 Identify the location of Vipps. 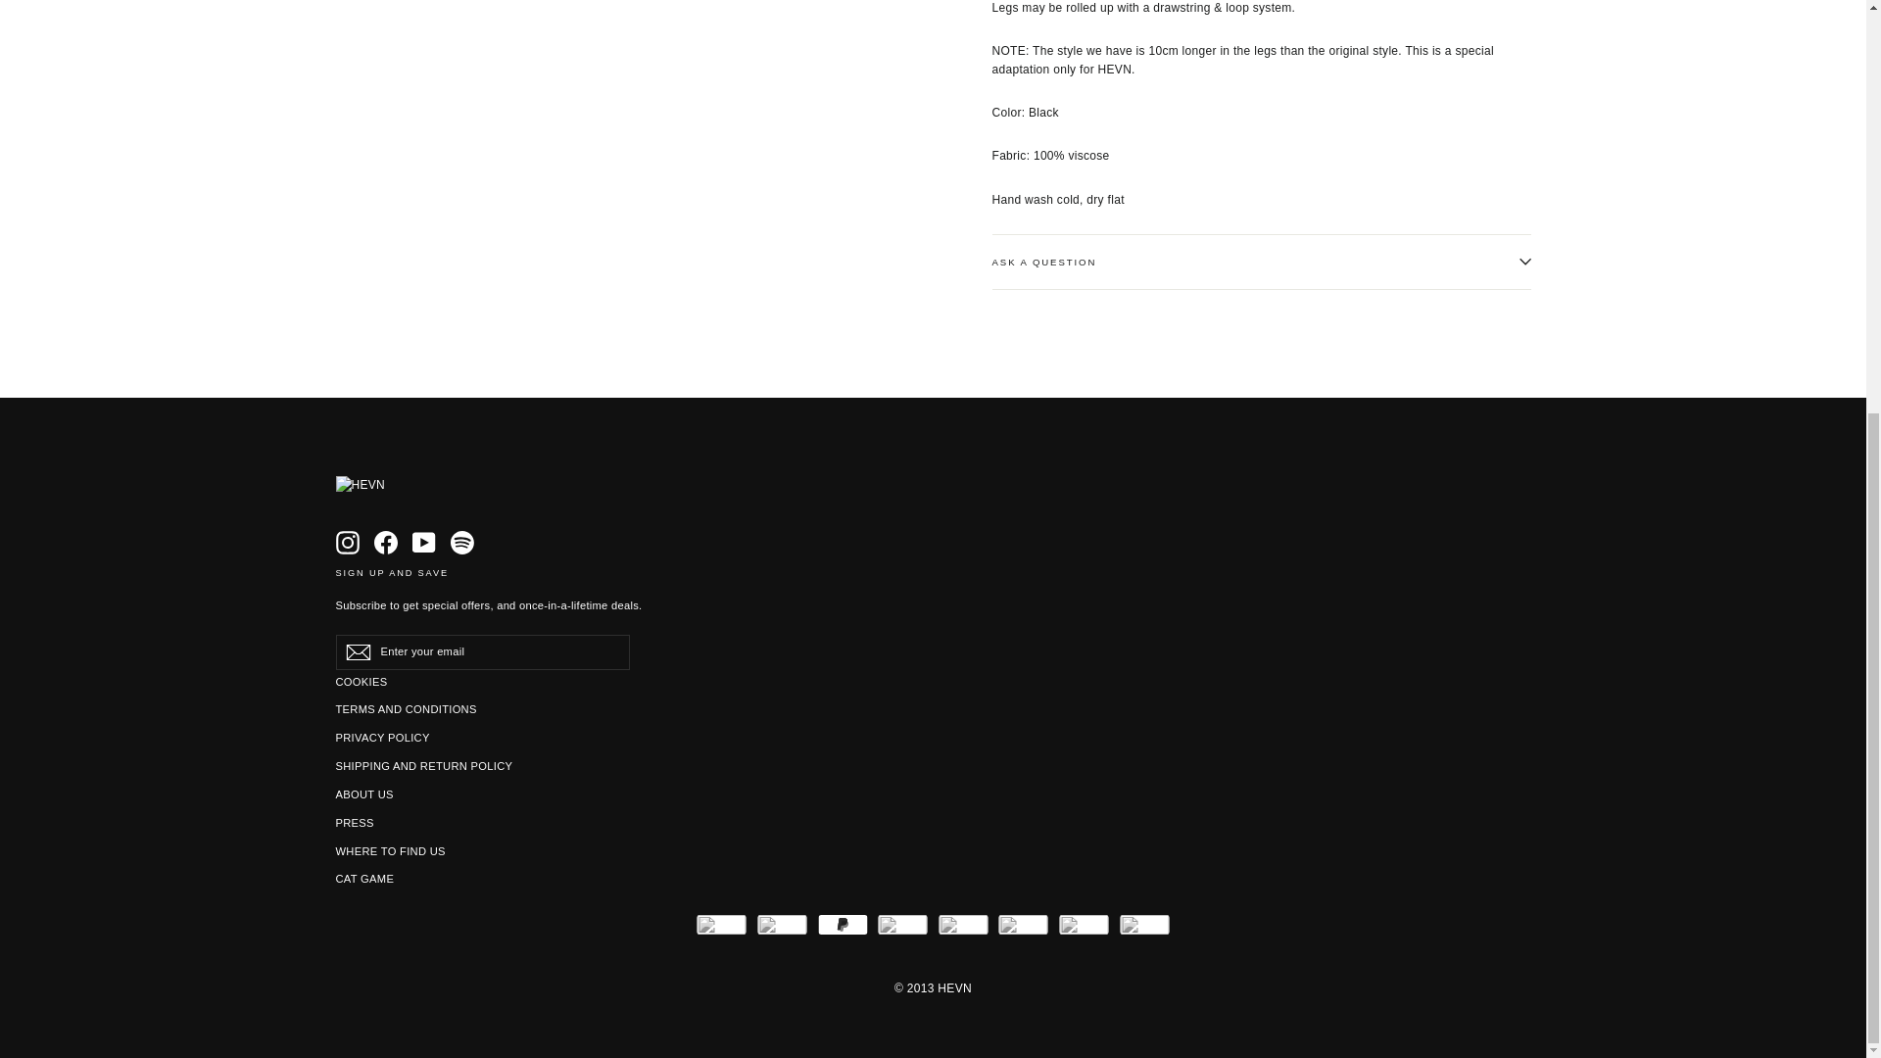
(902, 930).